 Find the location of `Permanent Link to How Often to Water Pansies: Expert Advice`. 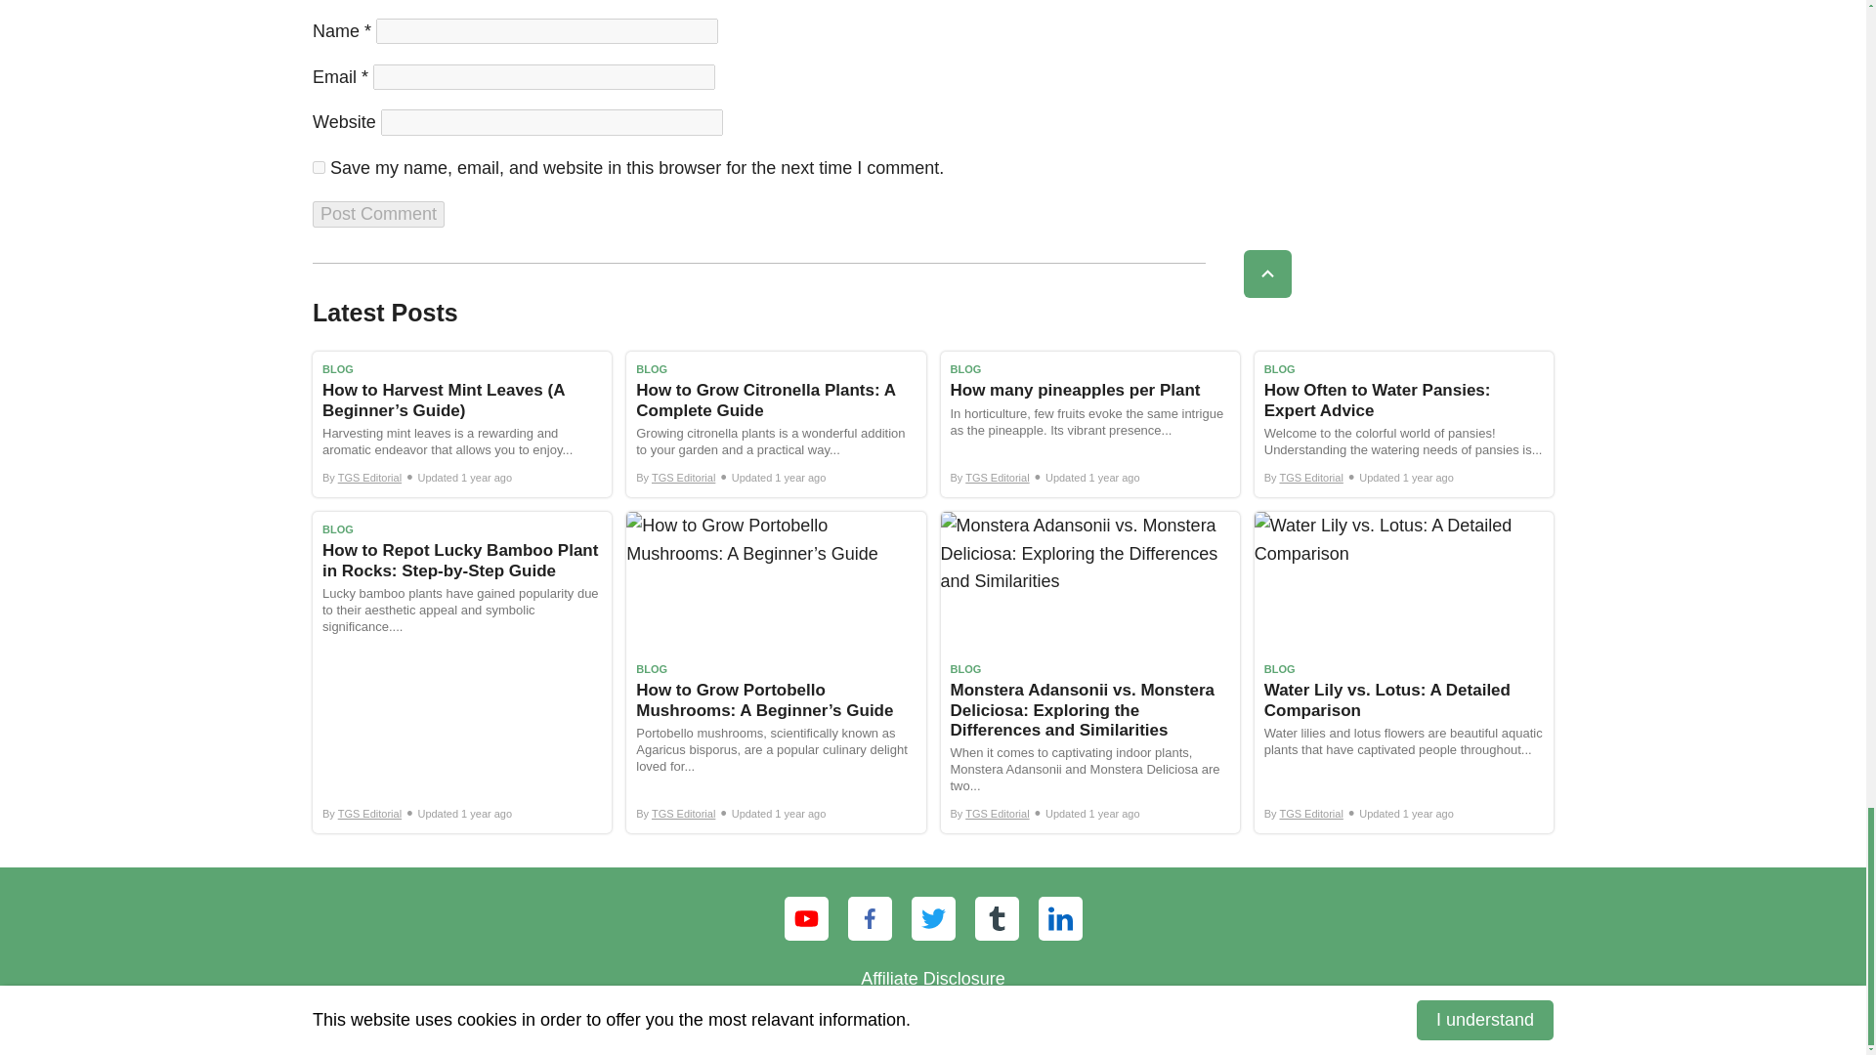

Permanent Link to How Often to Water Pansies: Expert Advice is located at coordinates (1403, 424).